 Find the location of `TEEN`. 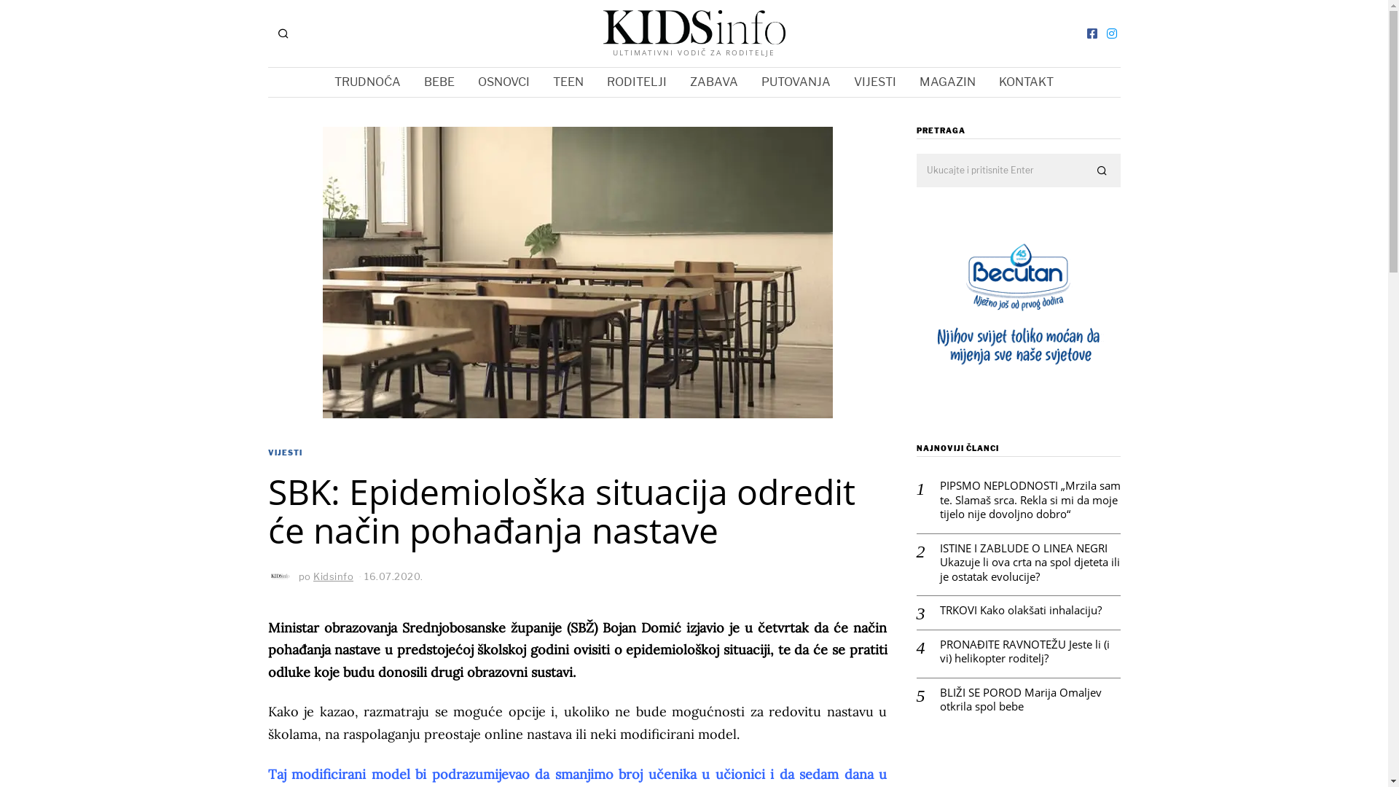

TEEN is located at coordinates (568, 82).